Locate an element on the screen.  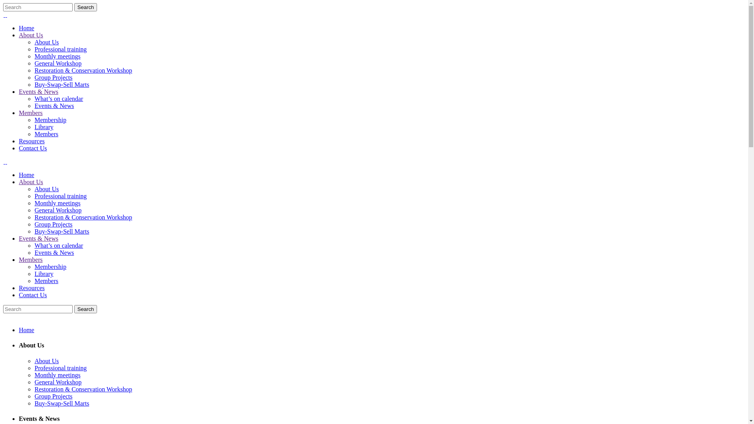
General Workshop is located at coordinates (58, 64).